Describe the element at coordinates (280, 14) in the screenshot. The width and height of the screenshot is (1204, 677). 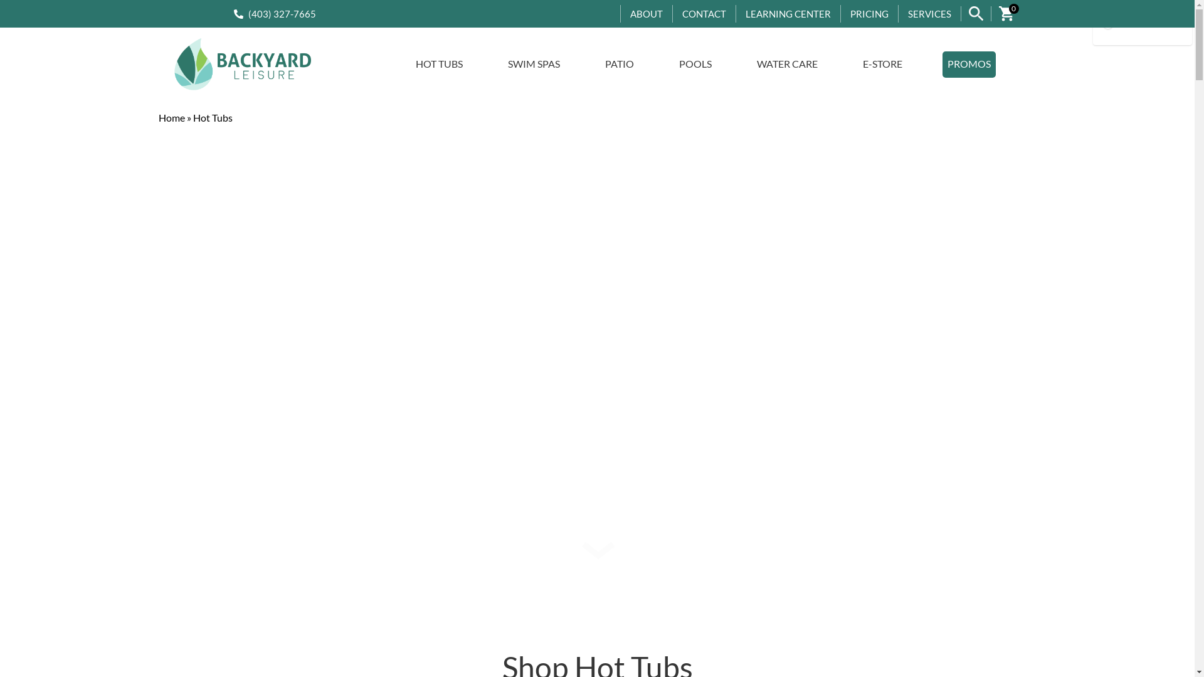
I see `(403) 327-7665` at that location.